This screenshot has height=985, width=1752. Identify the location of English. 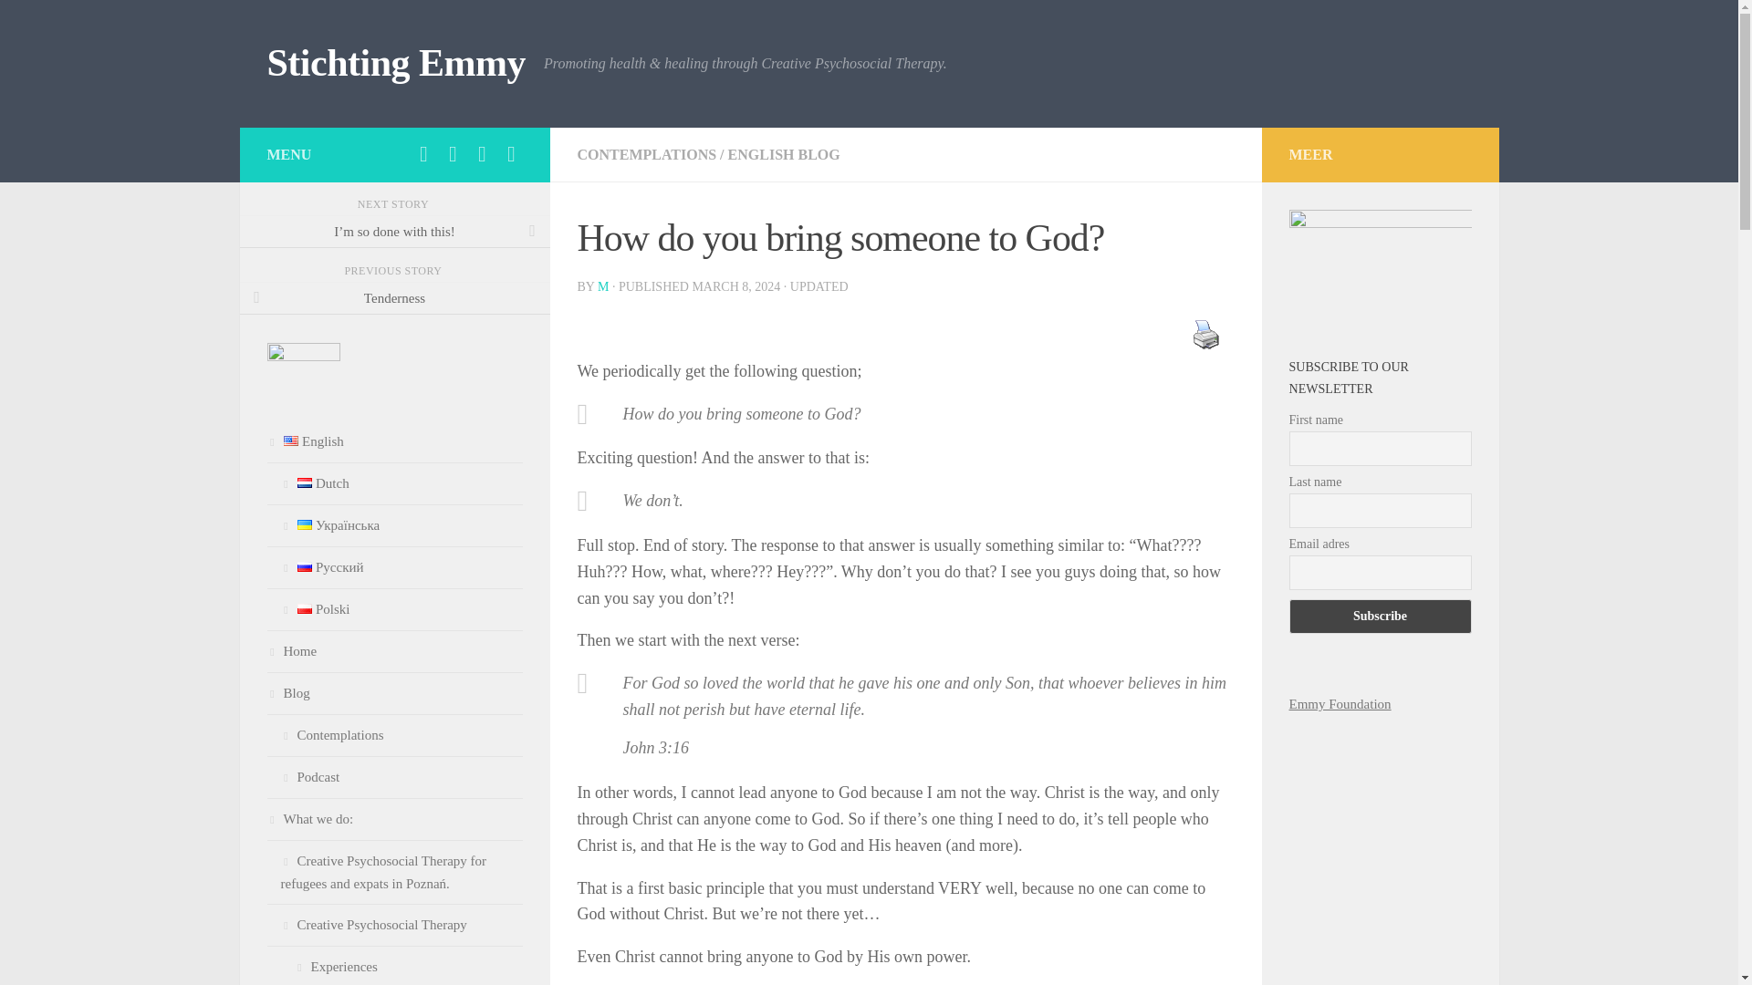
(394, 441).